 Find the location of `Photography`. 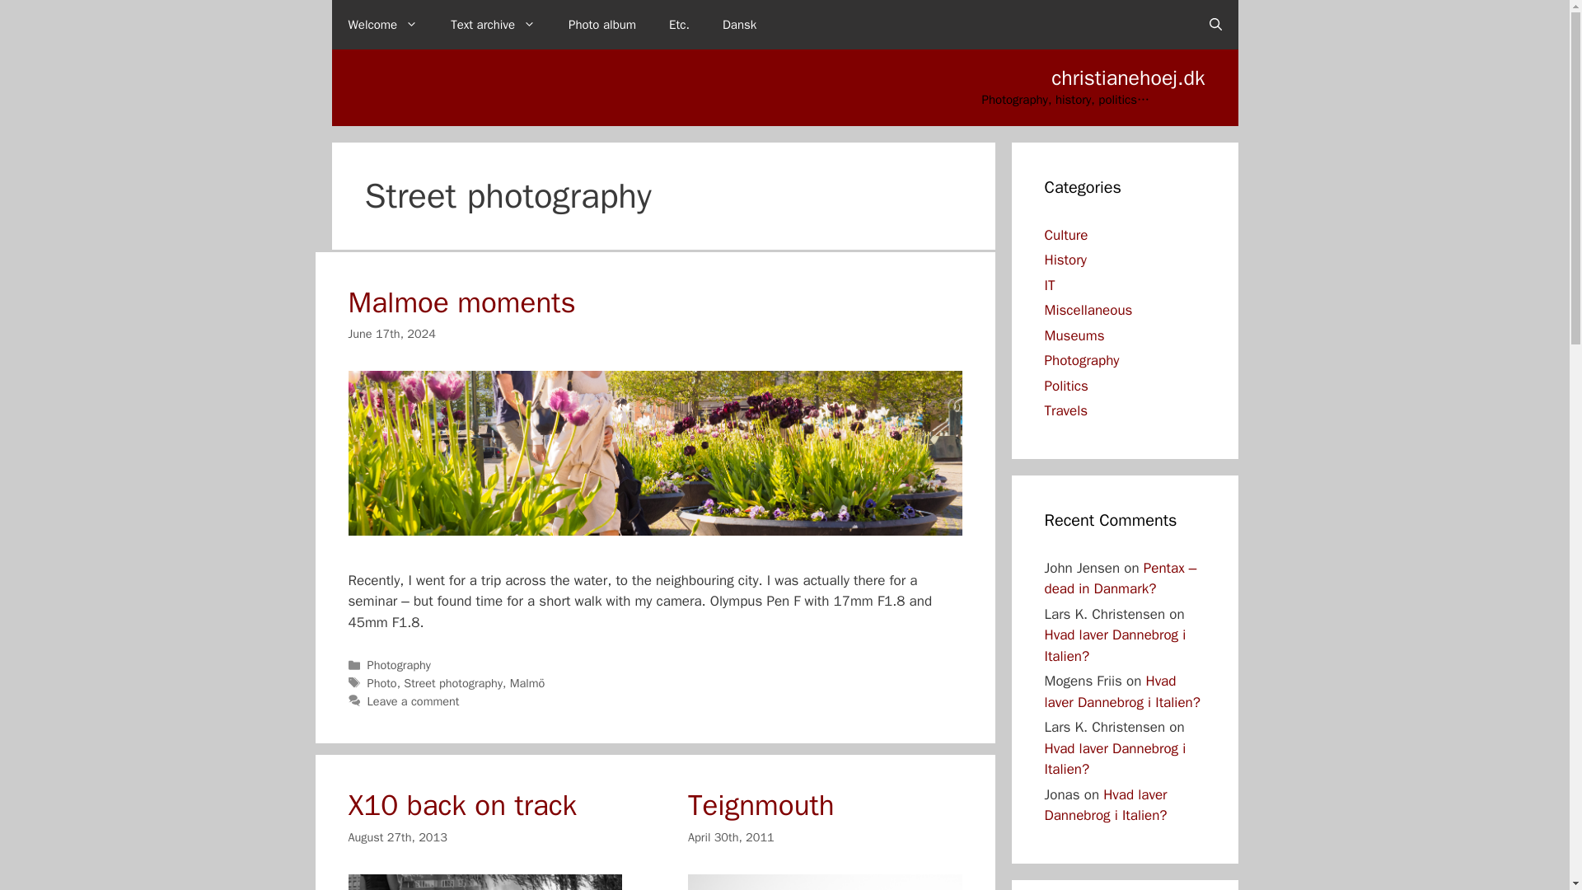

Photography is located at coordinates (399, 665).